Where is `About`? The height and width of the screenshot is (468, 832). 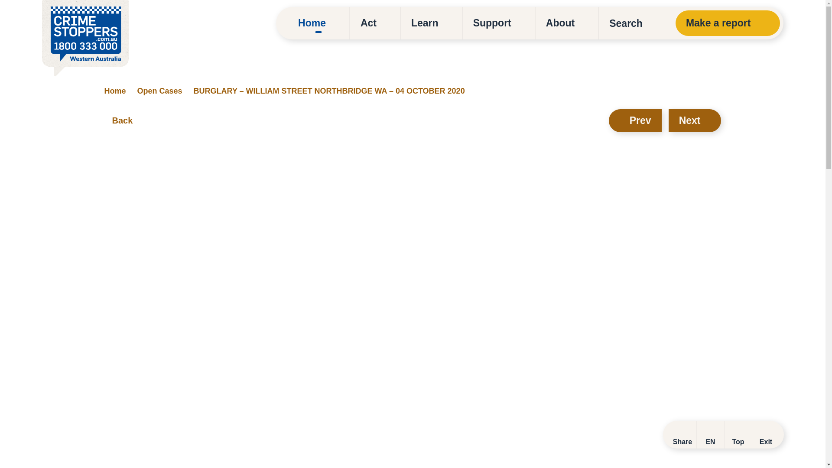 About is located at coordinates (567, 23).